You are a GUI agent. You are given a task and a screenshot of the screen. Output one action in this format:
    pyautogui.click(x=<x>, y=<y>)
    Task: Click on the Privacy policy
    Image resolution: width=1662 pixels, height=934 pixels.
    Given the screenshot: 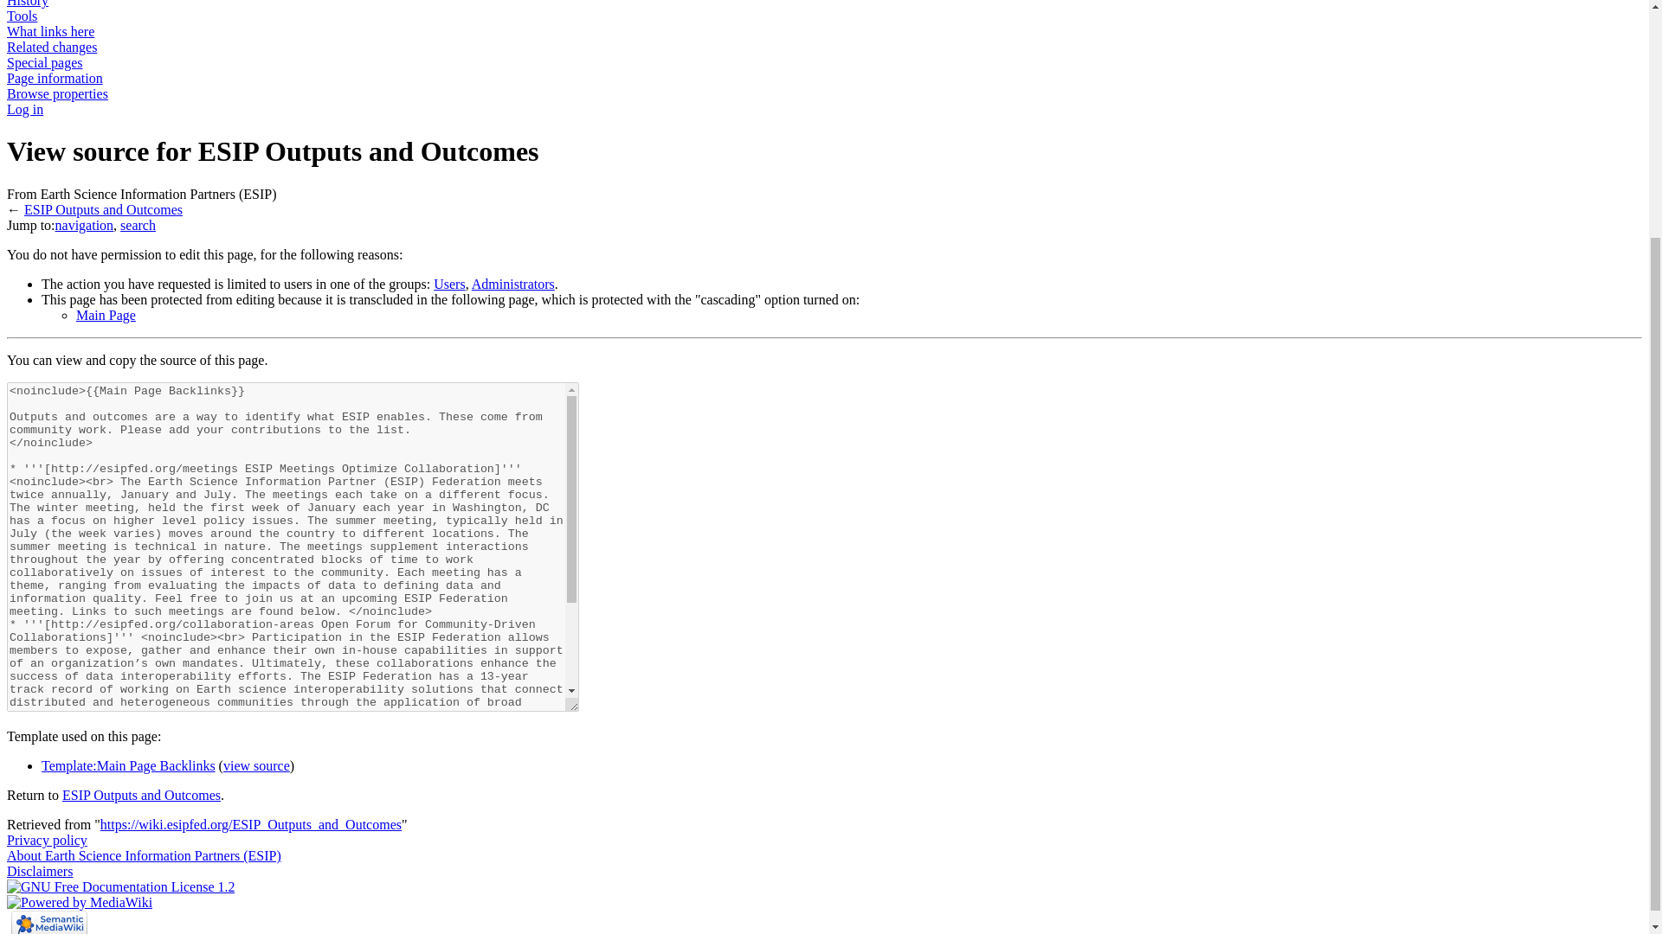 What is the action you would take?
    pyautogui.click(x=47, y=840)
    